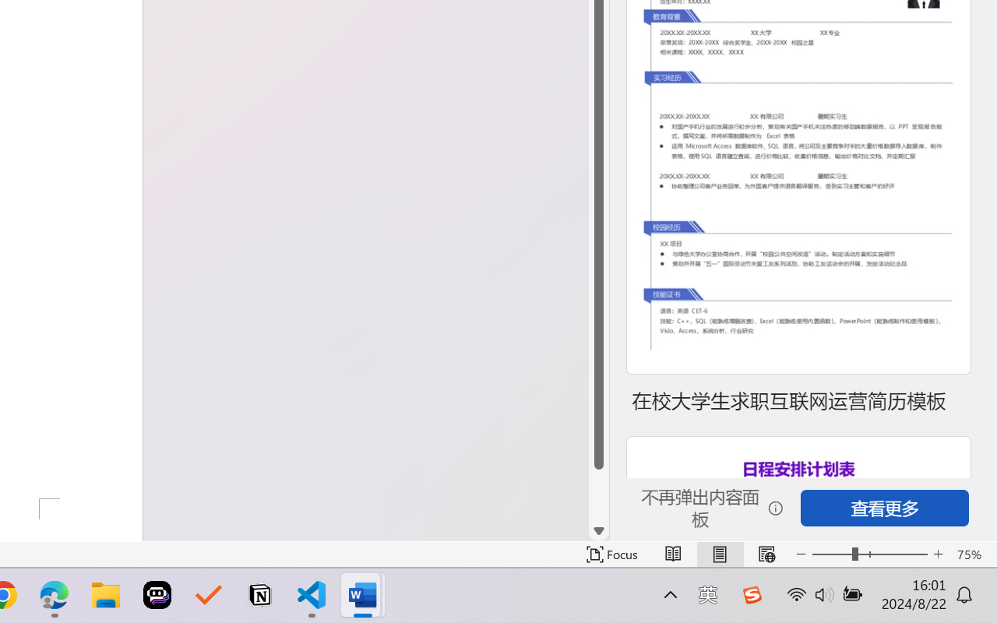 The width and height of the screenshot is (997, 623). What do you see at coordinates (599, 495) in the screenshot?
I see `Page down` at bounding box center [599, 495].